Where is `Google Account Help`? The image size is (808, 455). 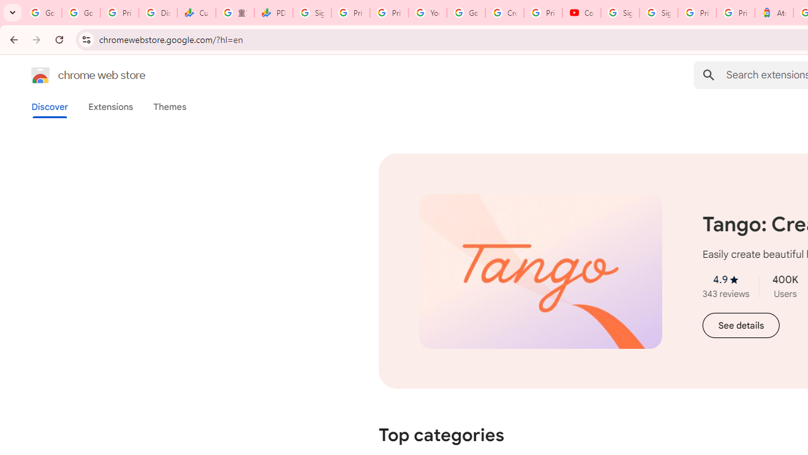
Google Account Help is located at coordinates (466, 13).